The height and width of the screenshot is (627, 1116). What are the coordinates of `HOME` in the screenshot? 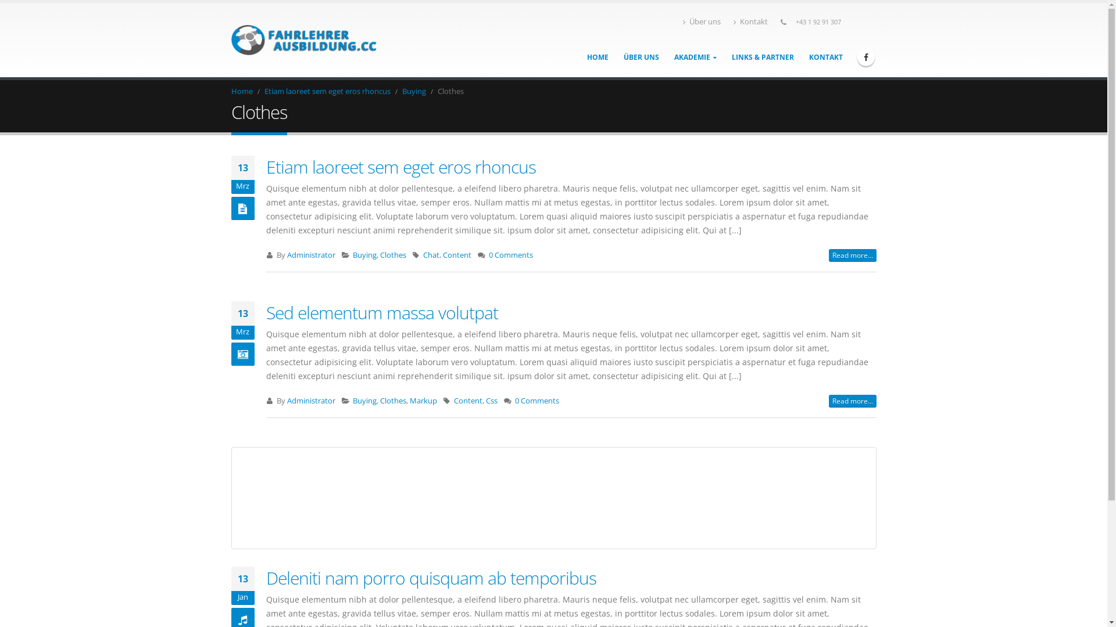 It's located at (598, 57).